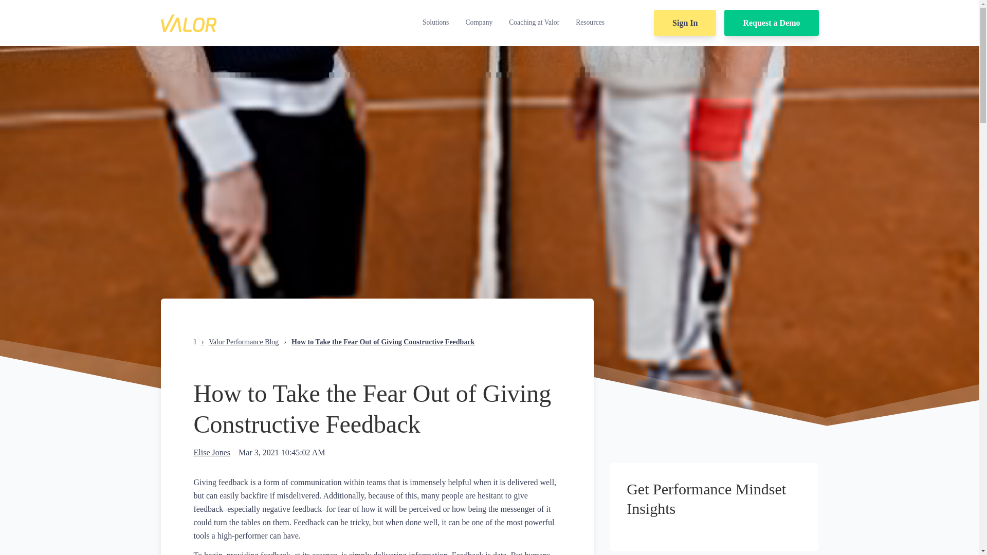  I want to click on Valor Performance Blog, so click(243, 341).